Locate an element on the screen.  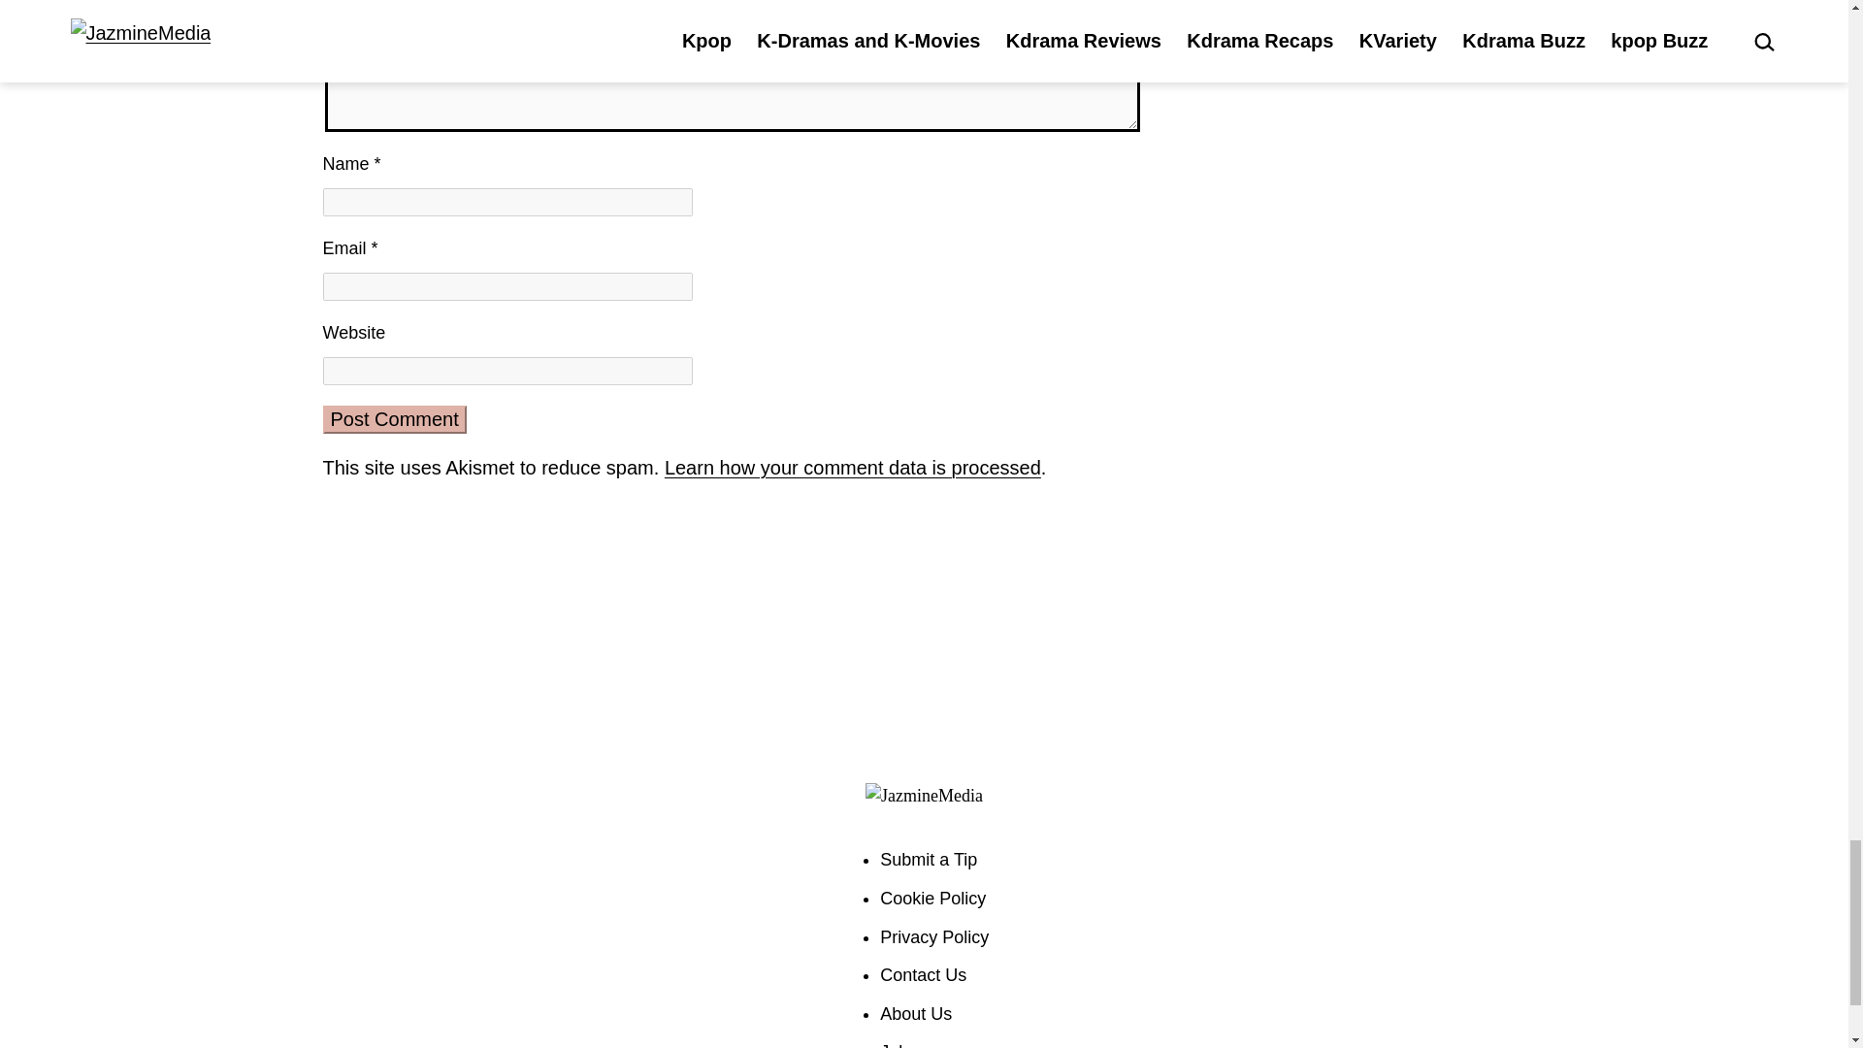
Learn how your comment data is processed is located at coordinates (853, 467).